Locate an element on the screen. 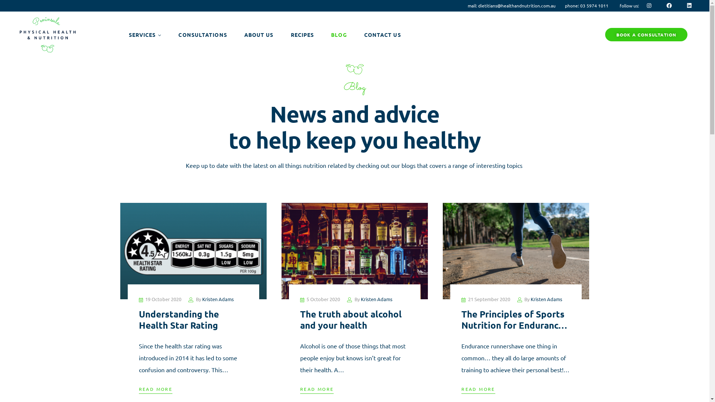  SERVICES is located at coordinates (145, 35).